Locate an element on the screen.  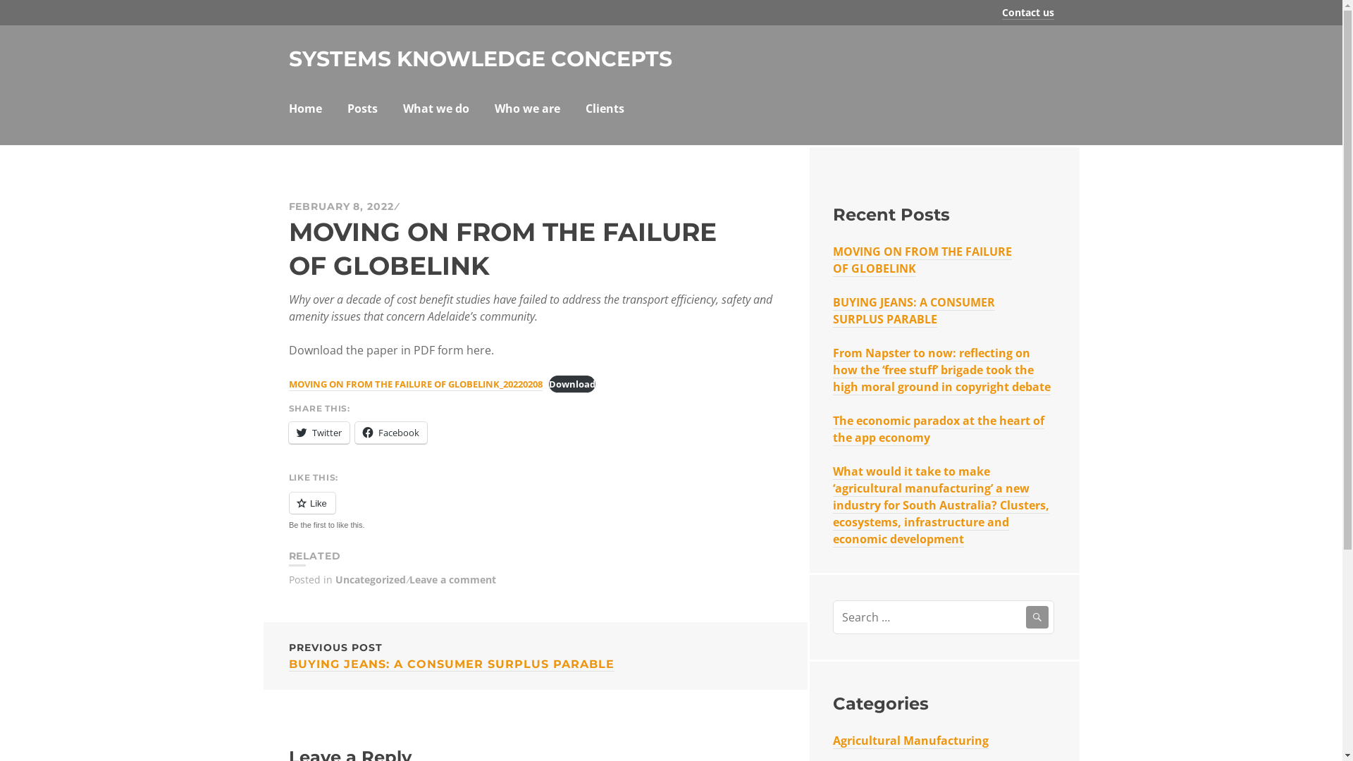
The economic paradox at the heart of the app economy is located at coordinates (939, 430).